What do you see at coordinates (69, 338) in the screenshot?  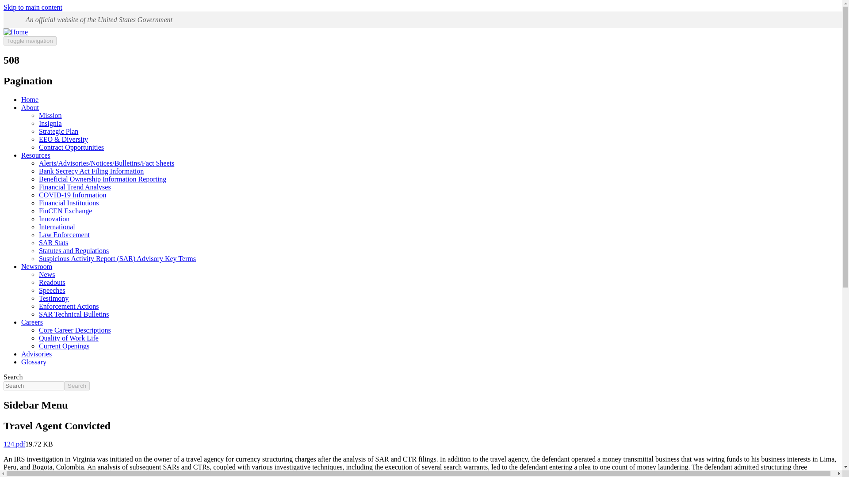 I see `Quality of Work Life` at bounding box center [69, 338].